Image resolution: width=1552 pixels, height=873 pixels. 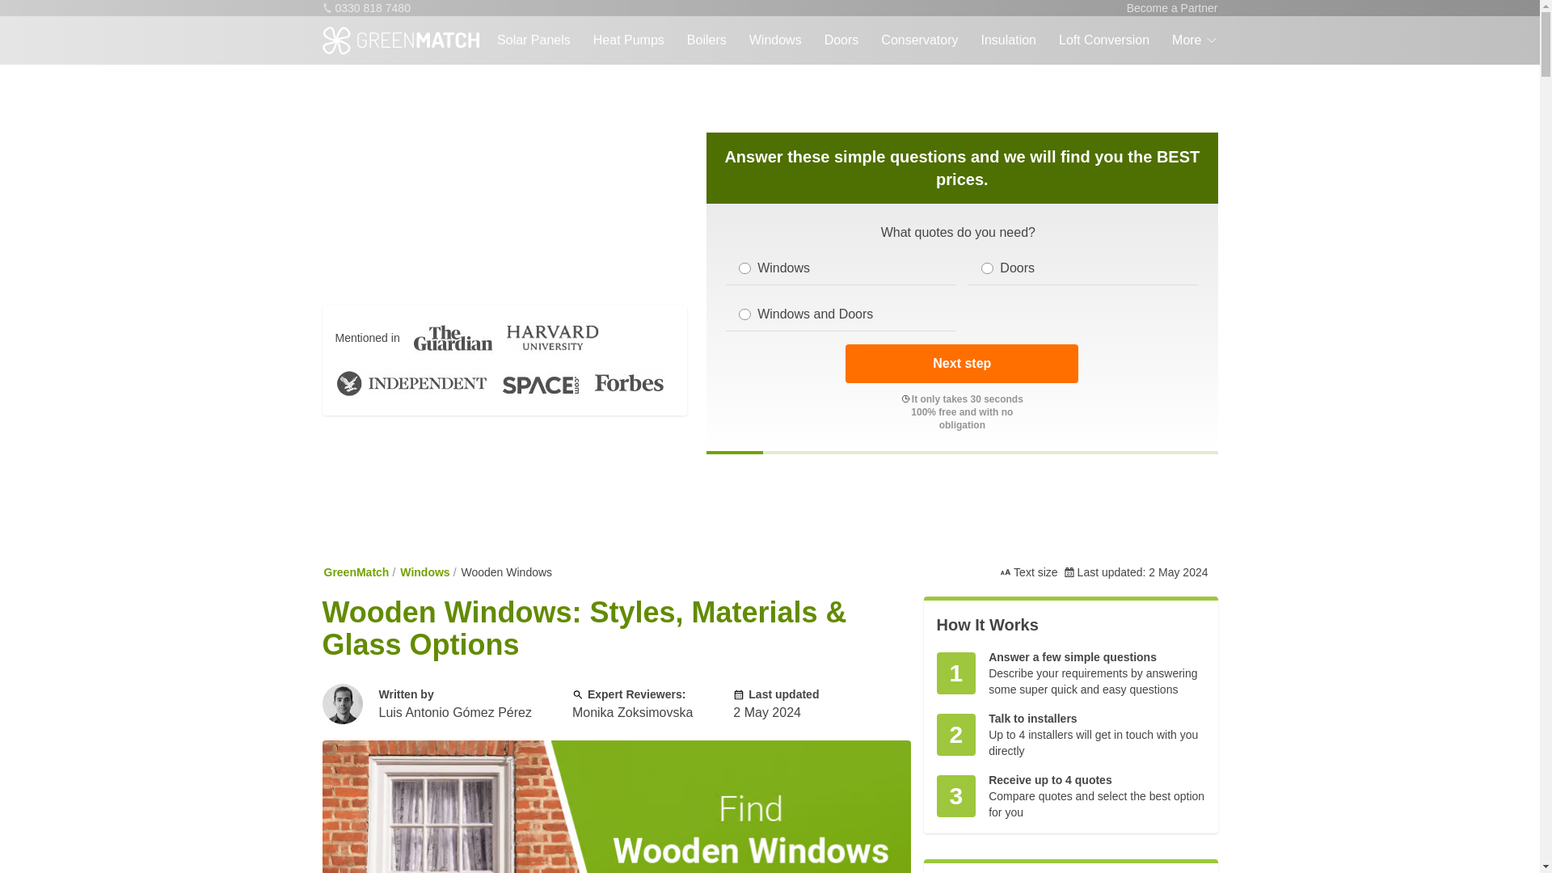 What do you see at coordinates (744, 268) in the screenshot?
I see `390` at bounding box center [744, 268].